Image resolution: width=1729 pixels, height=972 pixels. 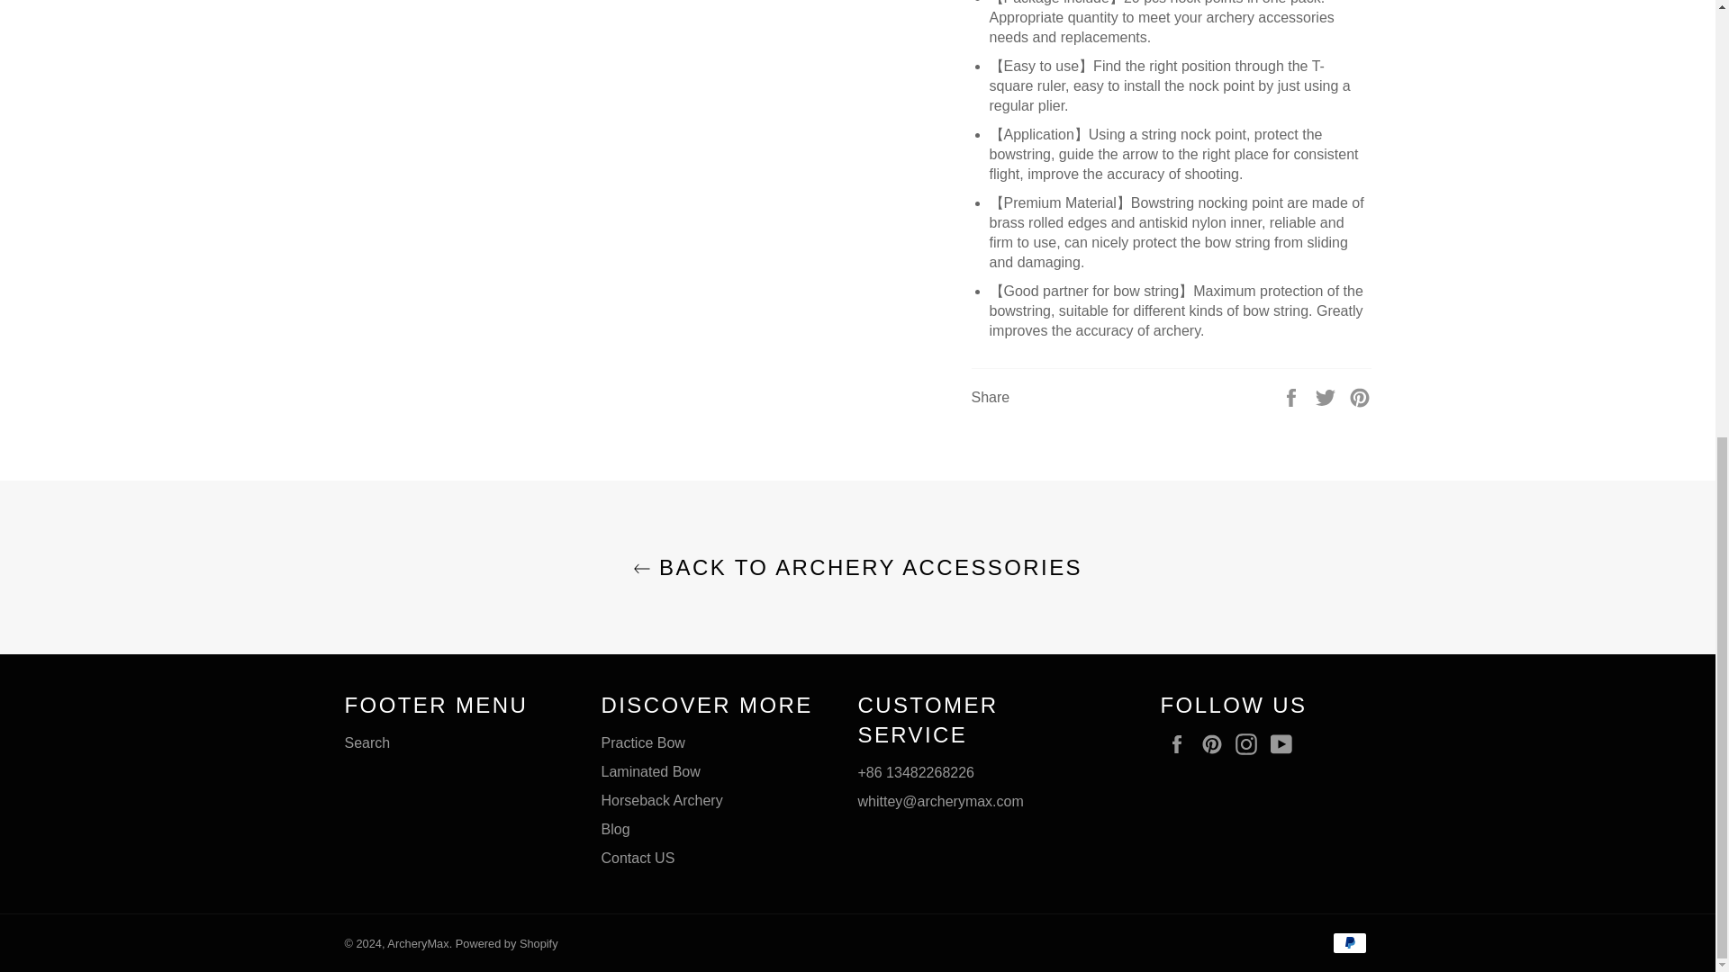 What do you see at coordinates (1327, 396) in the screenshot?
I see `Tweet on Twitter` at bounding box center [1327, 396].